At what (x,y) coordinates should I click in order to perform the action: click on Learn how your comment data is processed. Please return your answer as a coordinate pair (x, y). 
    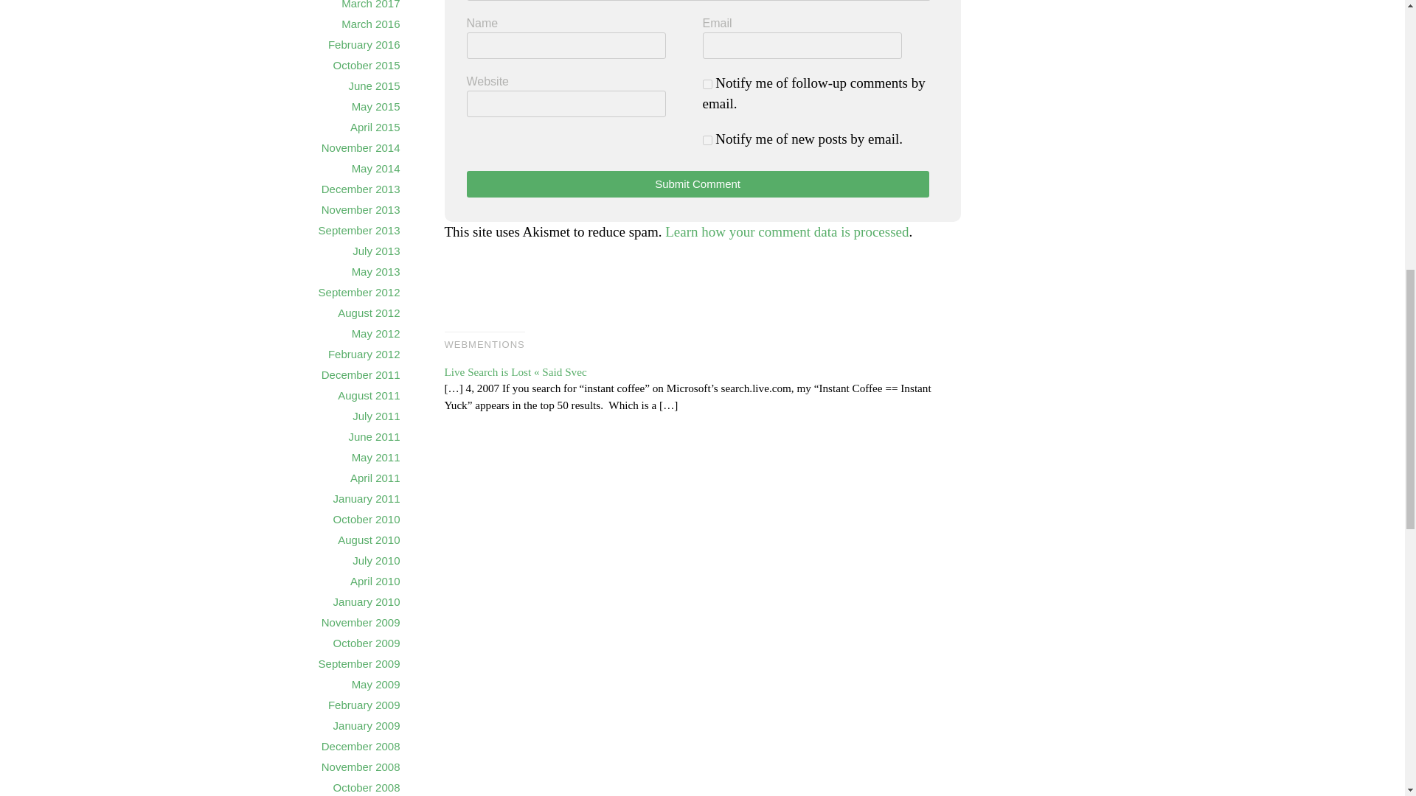
    Looking at the image, I should click on (787, 231).